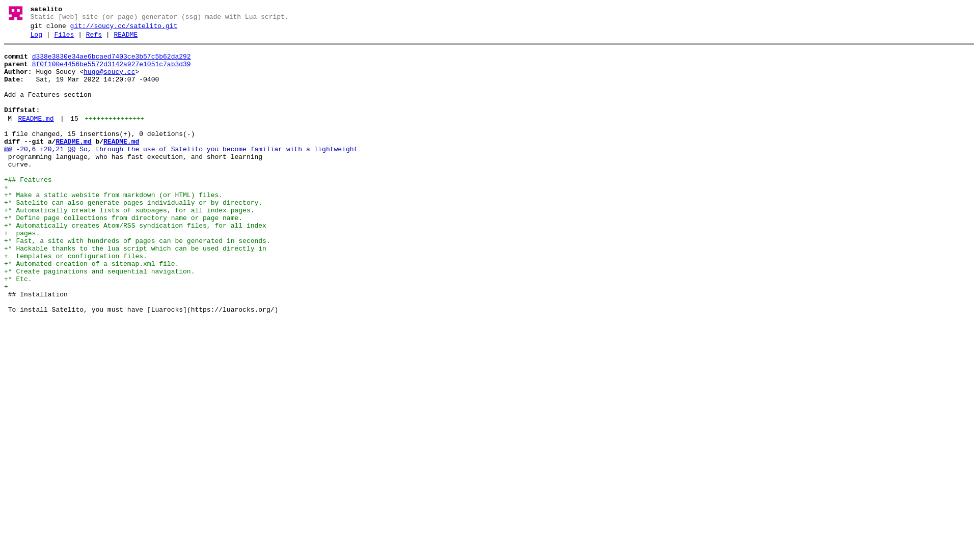 Image resolution: width=978 pixels, height=550 pixels. Describe the element at coordinates (37, 35) in the screenshot. I see `Log` at that location.